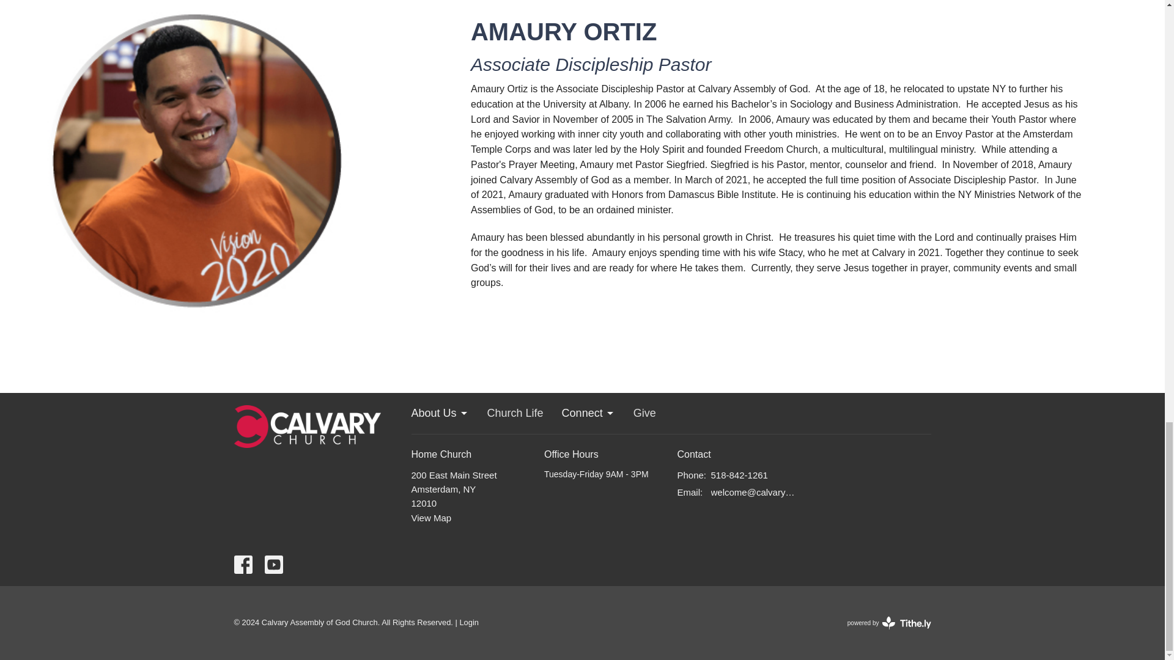 Image resolution: width=1174 pixels, height=660 pixels. Describe the element at coordinates (440, 414) in the screenshot. I see `About Us` at that location.